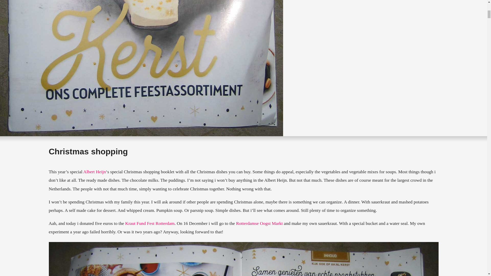  I want to click on Rotterdamse Oogst Markt, so click(259, 223).